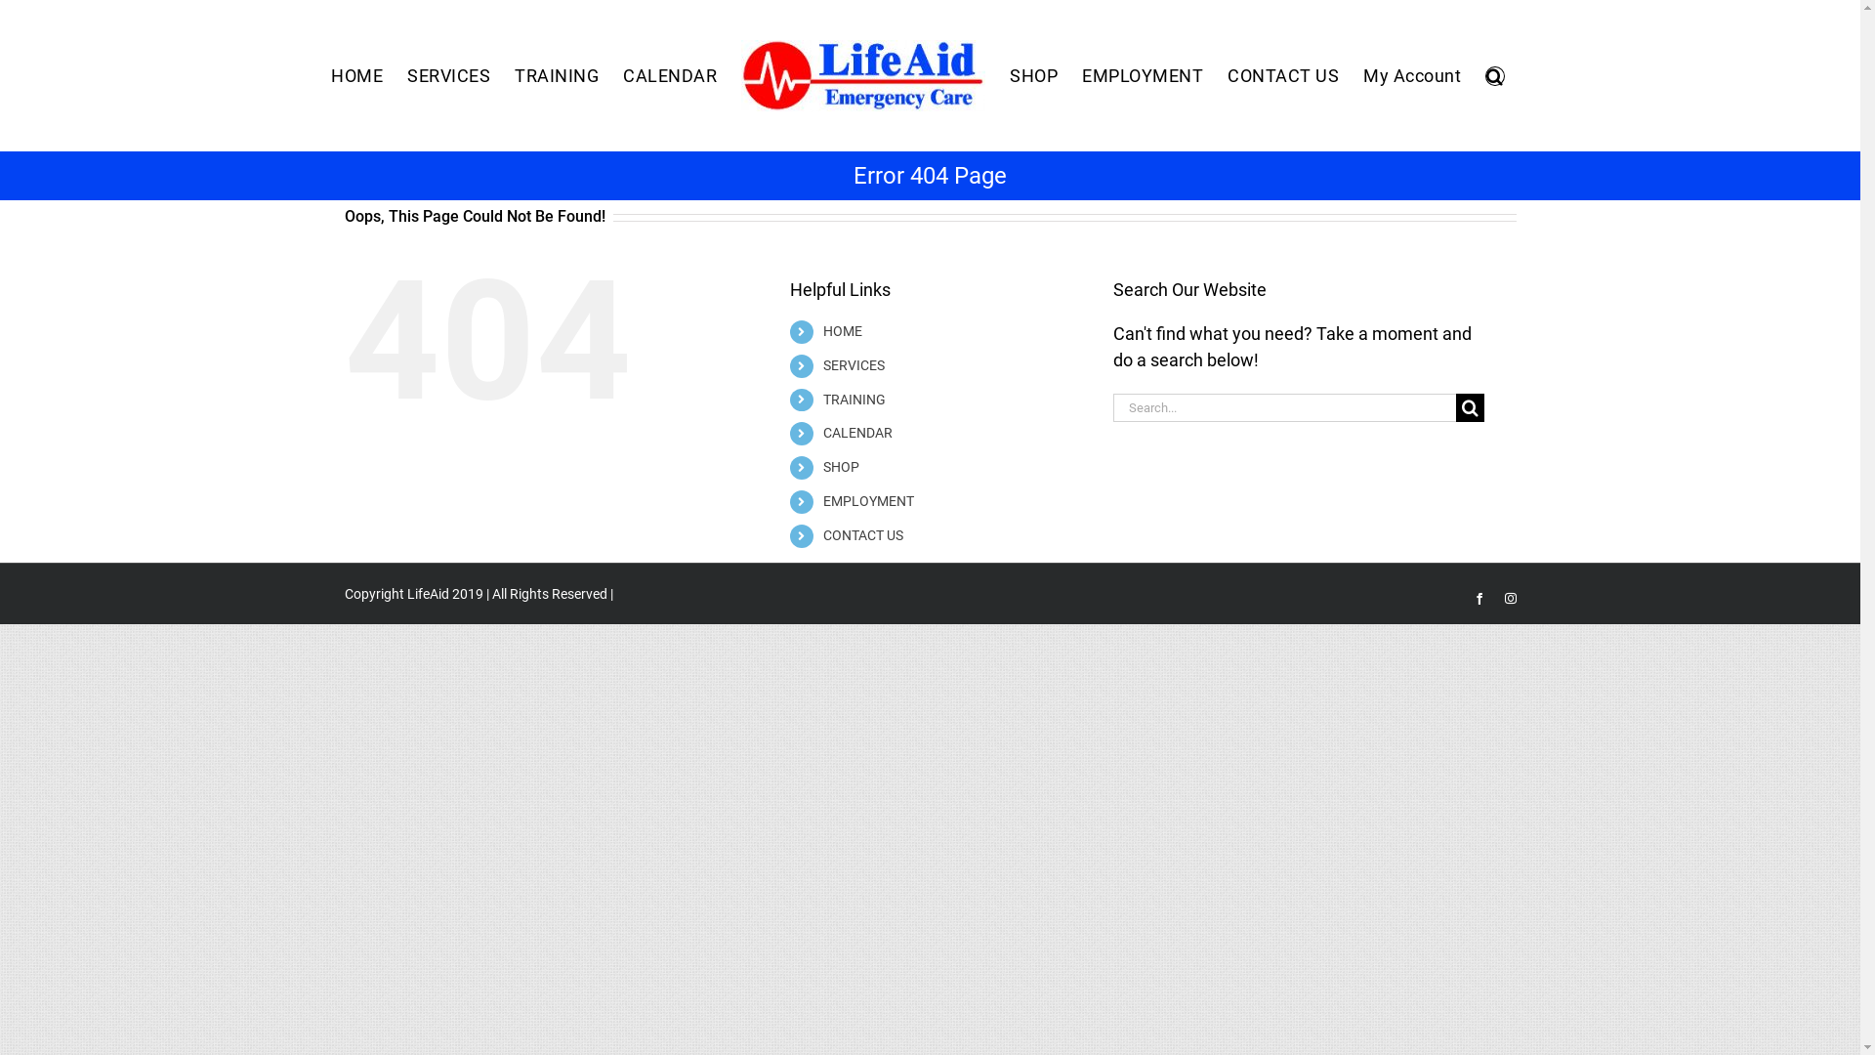 Image resolution: width=1875 pixels, height=1055 pixels. I want to click on SERVICES, so click(854, 365).